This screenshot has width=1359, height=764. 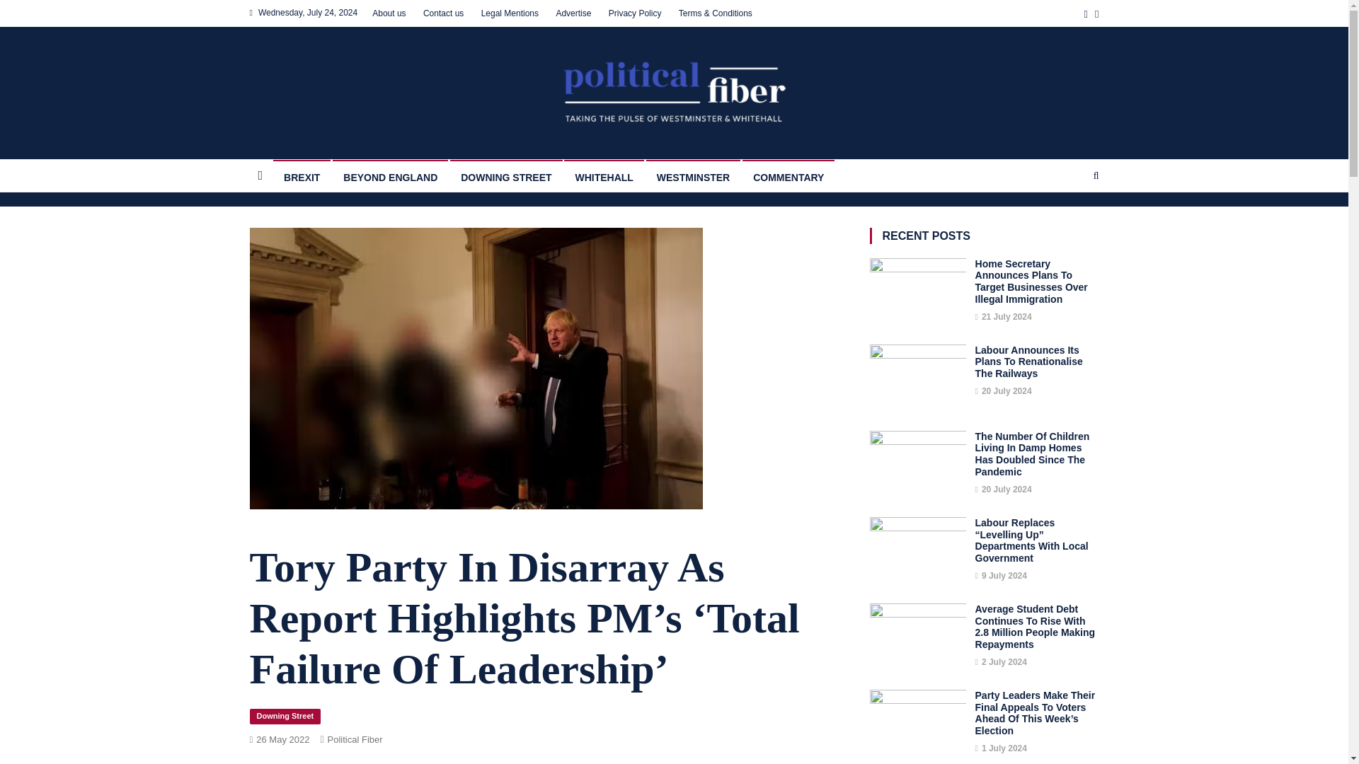 I want to click on BEYOND ENGLAND, so click(x=391, y=175).